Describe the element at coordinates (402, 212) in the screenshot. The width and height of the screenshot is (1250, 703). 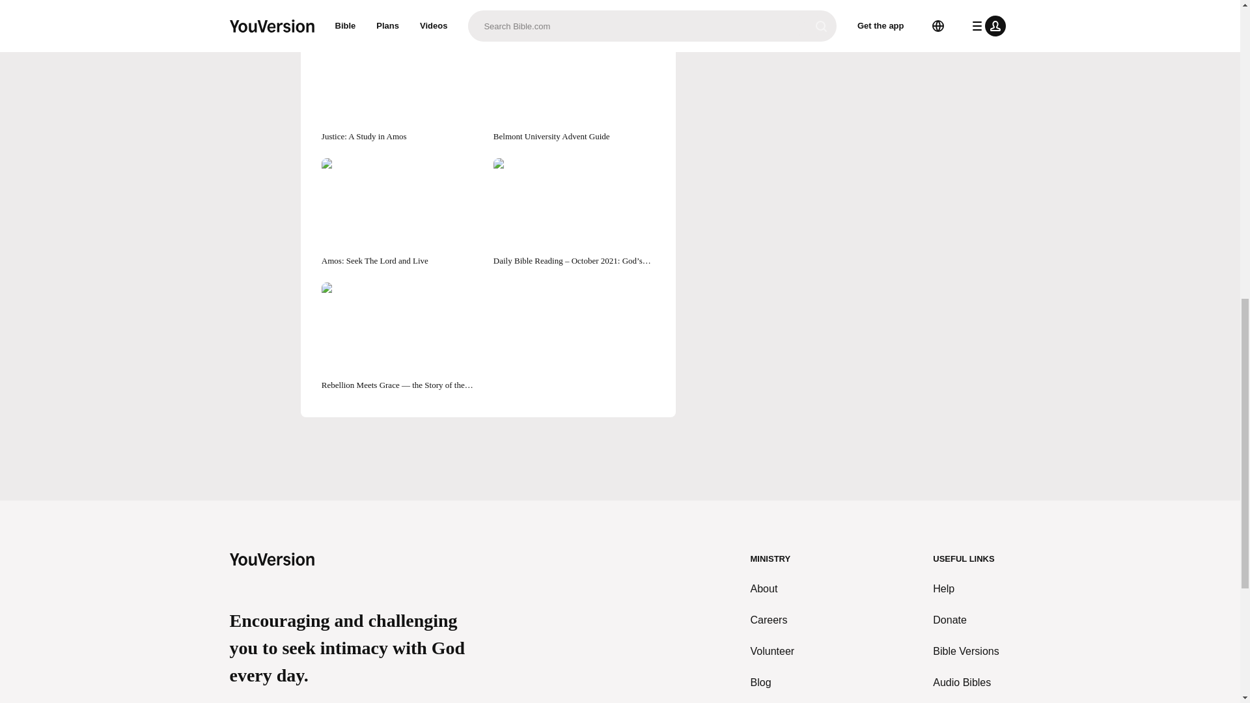
I see `Amos: Seek The Lord and Live` at that location.